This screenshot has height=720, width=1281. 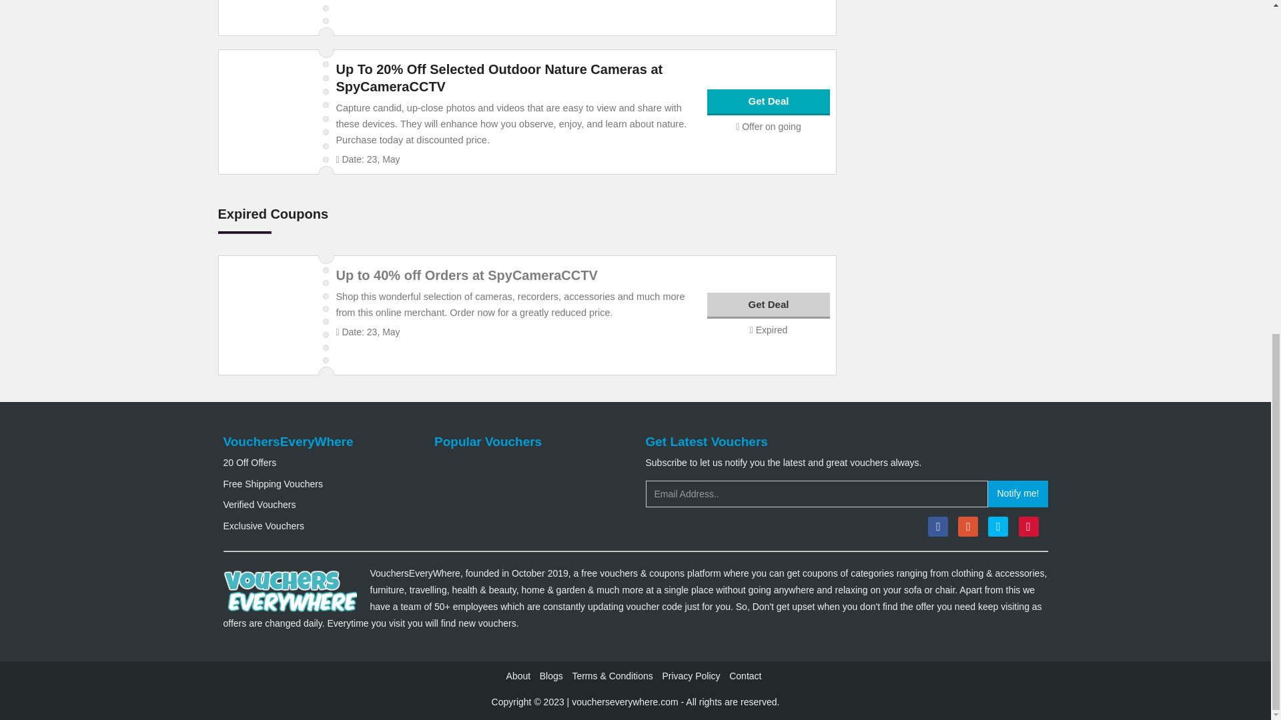 I want to click on Verified Vouchers, so click(x=259, y=504).